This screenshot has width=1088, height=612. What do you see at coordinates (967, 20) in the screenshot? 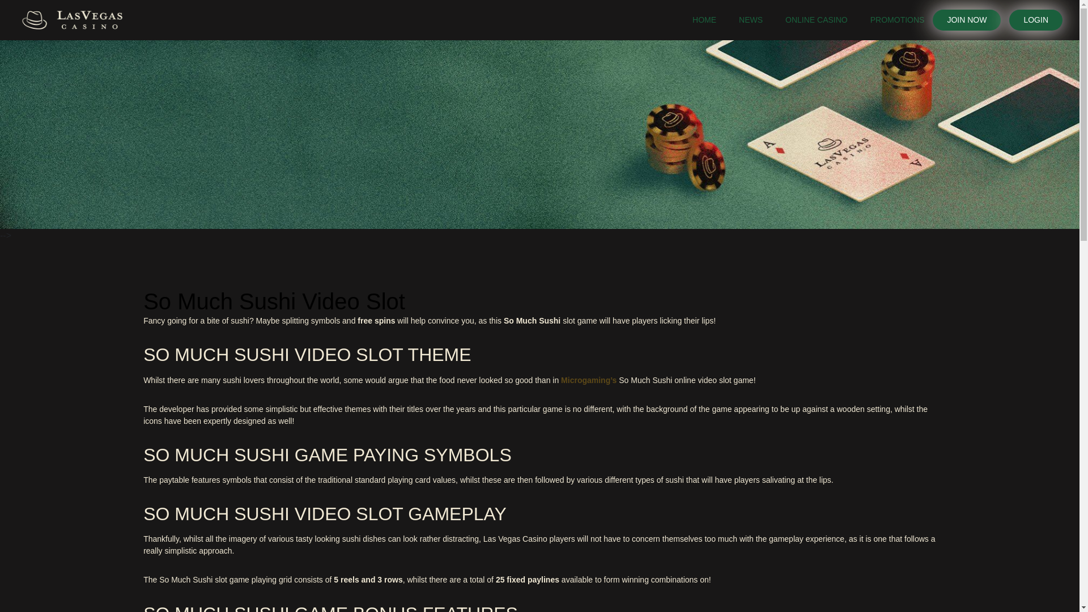
I see `Join Now` at bounding box center [967, 20].